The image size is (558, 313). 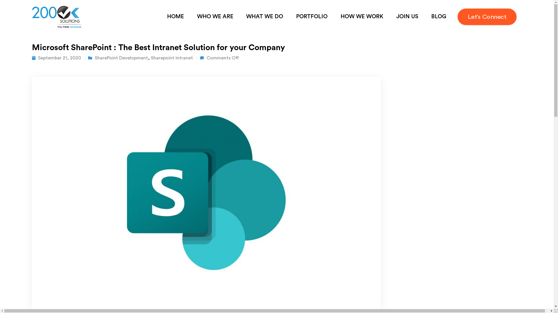 I want to click on September 21, 2020, so click(x=60, y=58).